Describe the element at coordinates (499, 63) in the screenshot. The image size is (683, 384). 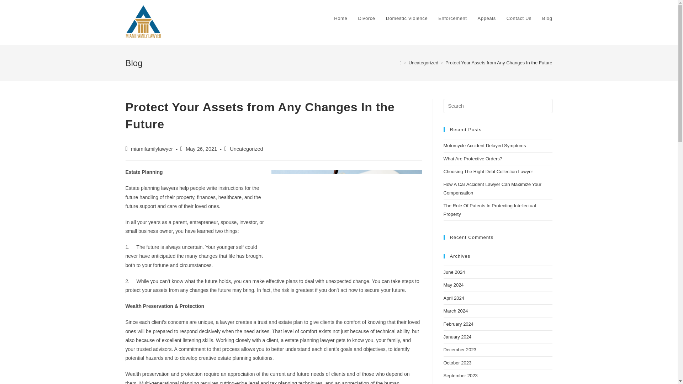
I see `Protect Your Assets from Any Changes In the Future` at that location.